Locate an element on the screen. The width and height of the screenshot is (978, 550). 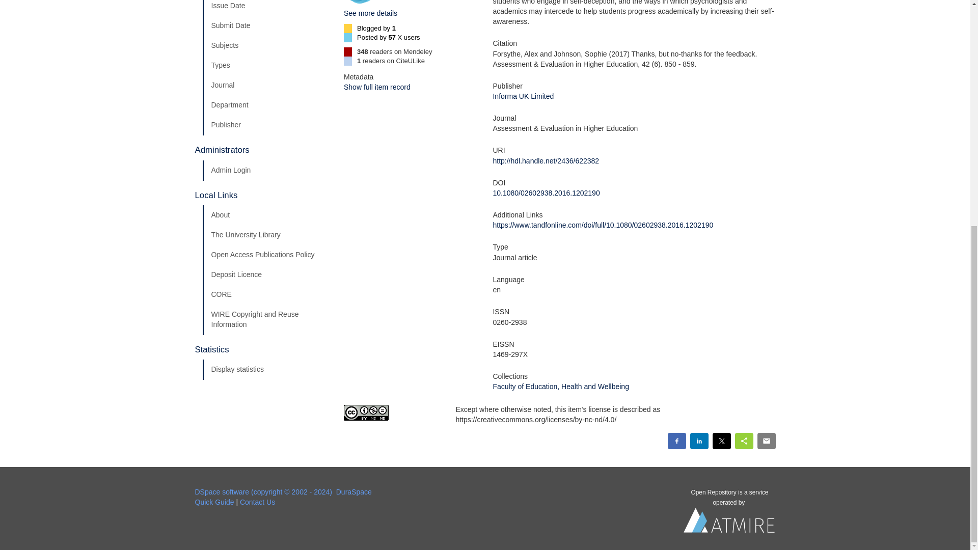
Journal is located at coordinates (265, 85).